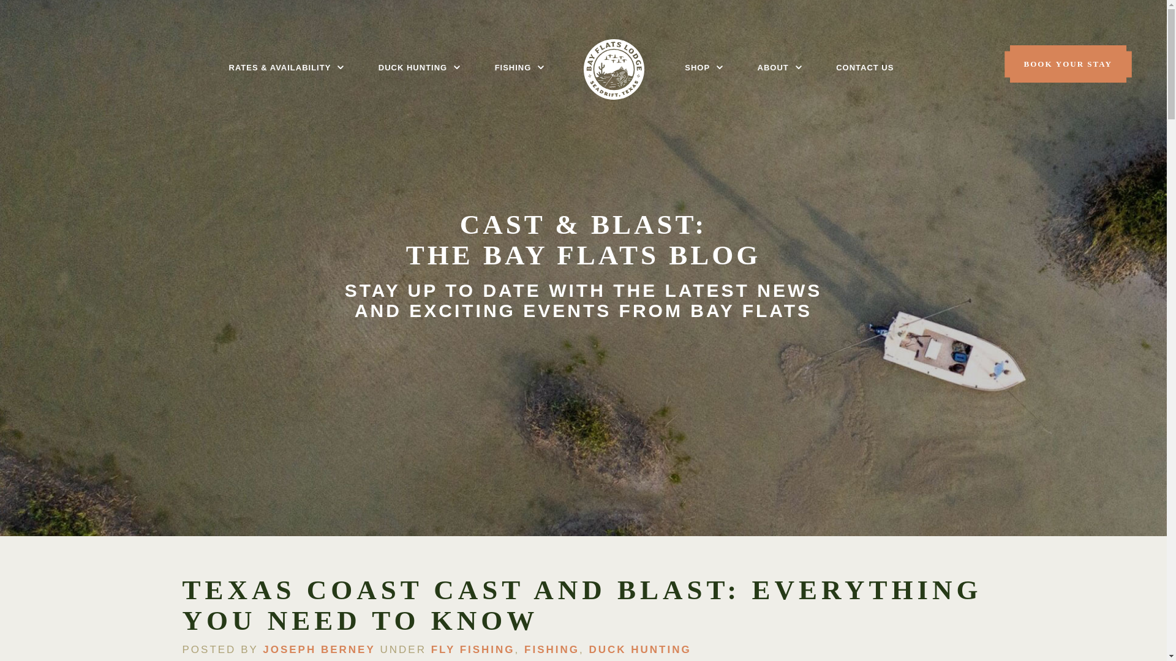  Describe the element at coordinates (1068, 64) in the screenshot. I see `BOOK YOUR STAY` at that location.